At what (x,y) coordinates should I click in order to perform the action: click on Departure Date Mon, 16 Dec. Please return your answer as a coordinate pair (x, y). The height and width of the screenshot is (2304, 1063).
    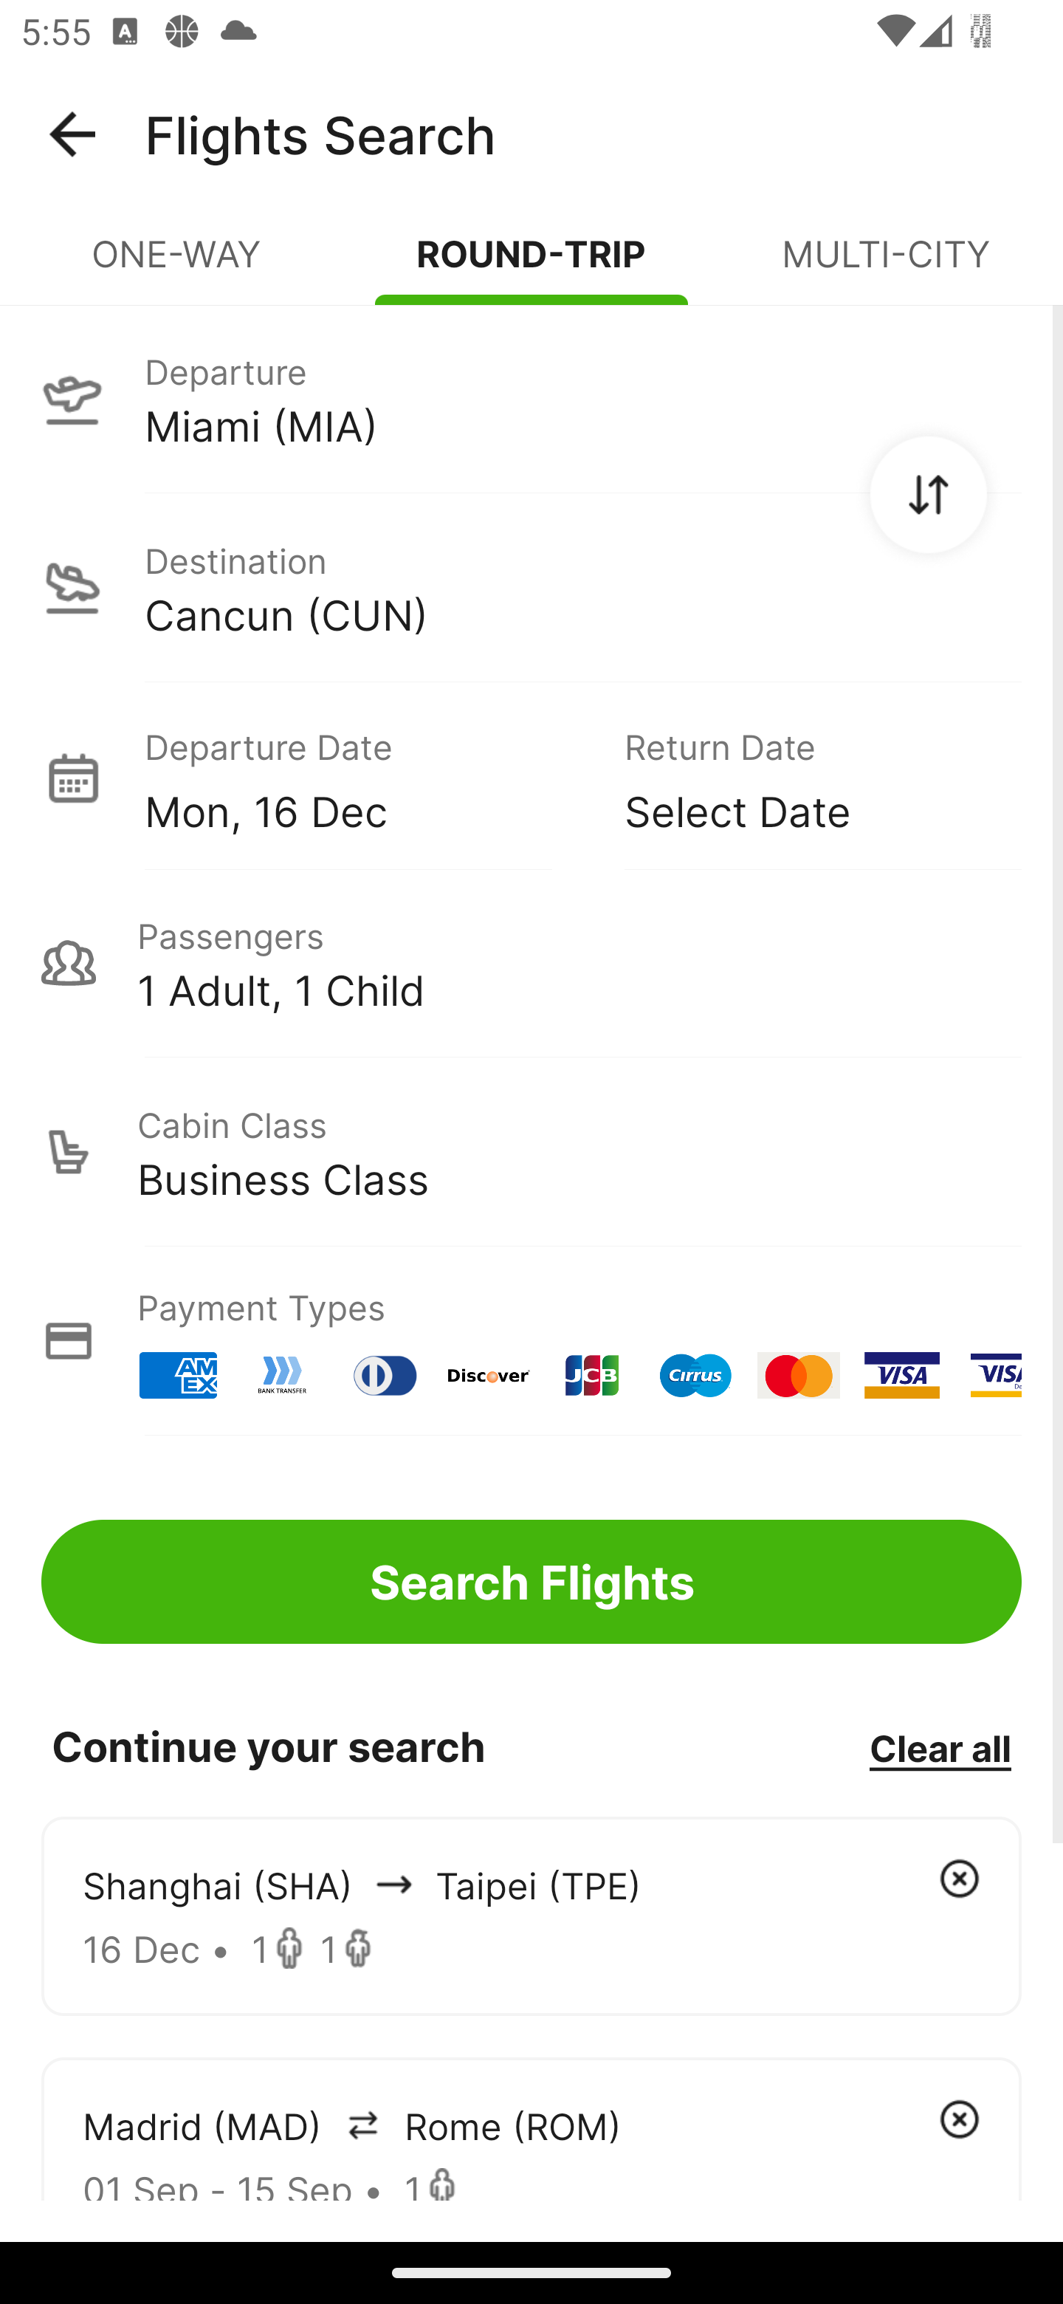
    Looking at the image, I should click on (363, 777).